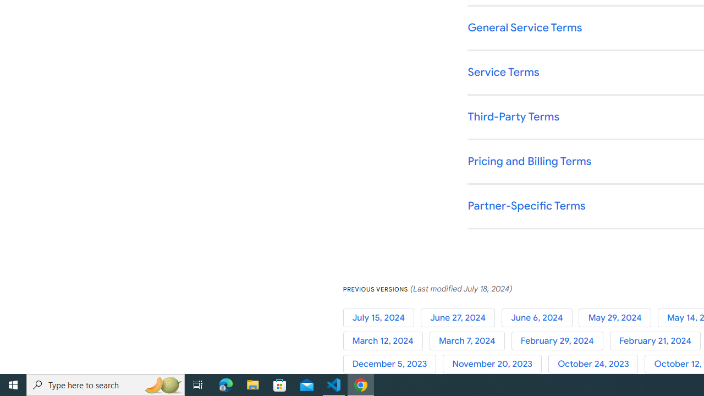 Image resolution: width=704 pixels, height=396 pixels. I want to click on December 5, 2023, so click(393, 364).